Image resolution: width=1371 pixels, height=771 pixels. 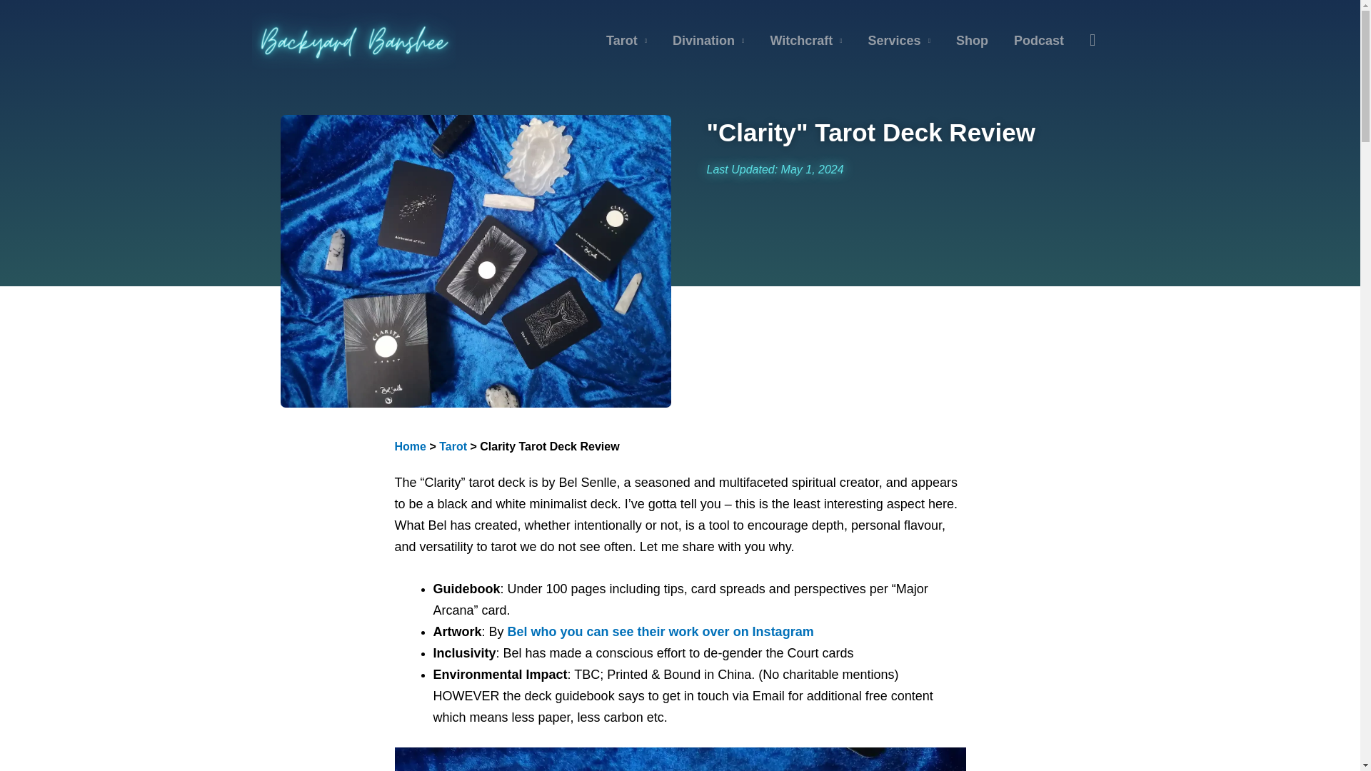 I want to click on Bel who you can see their work over on Instagra, so click(x=654, y=631).